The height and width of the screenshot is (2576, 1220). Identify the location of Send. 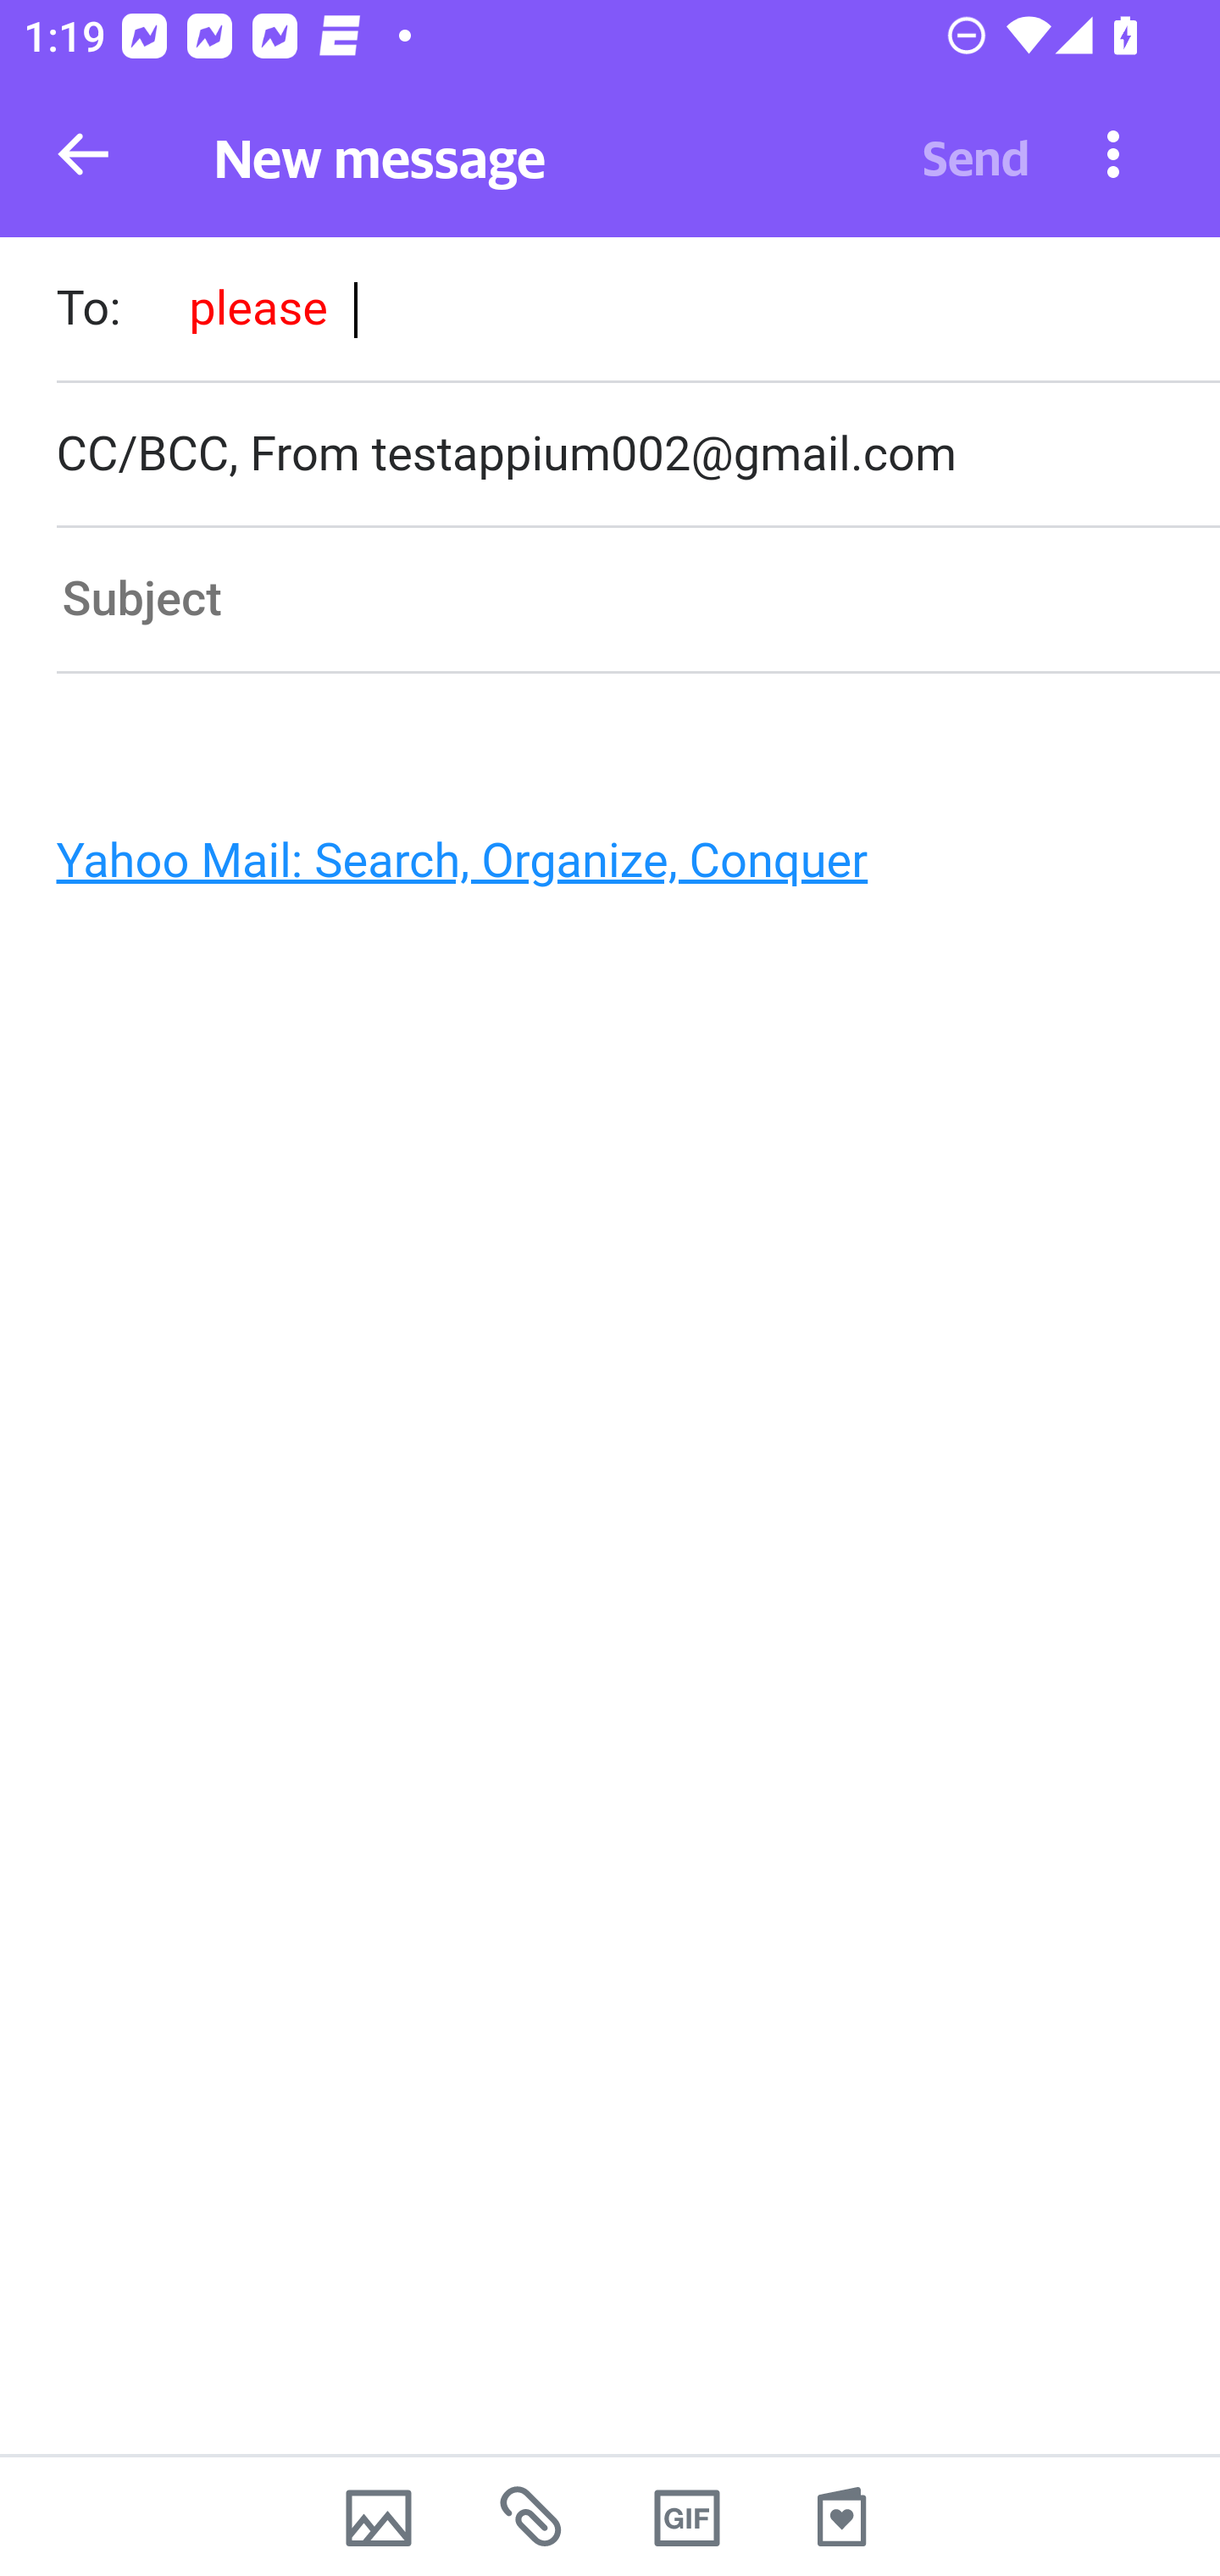
(976, 154).